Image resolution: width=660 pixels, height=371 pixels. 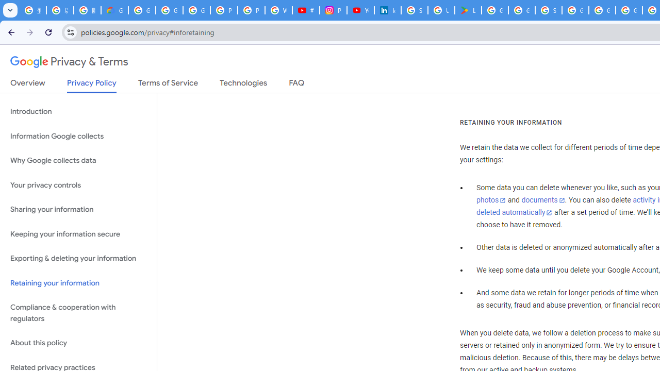 I want to click on About this policy, so click(x=78, y=343).